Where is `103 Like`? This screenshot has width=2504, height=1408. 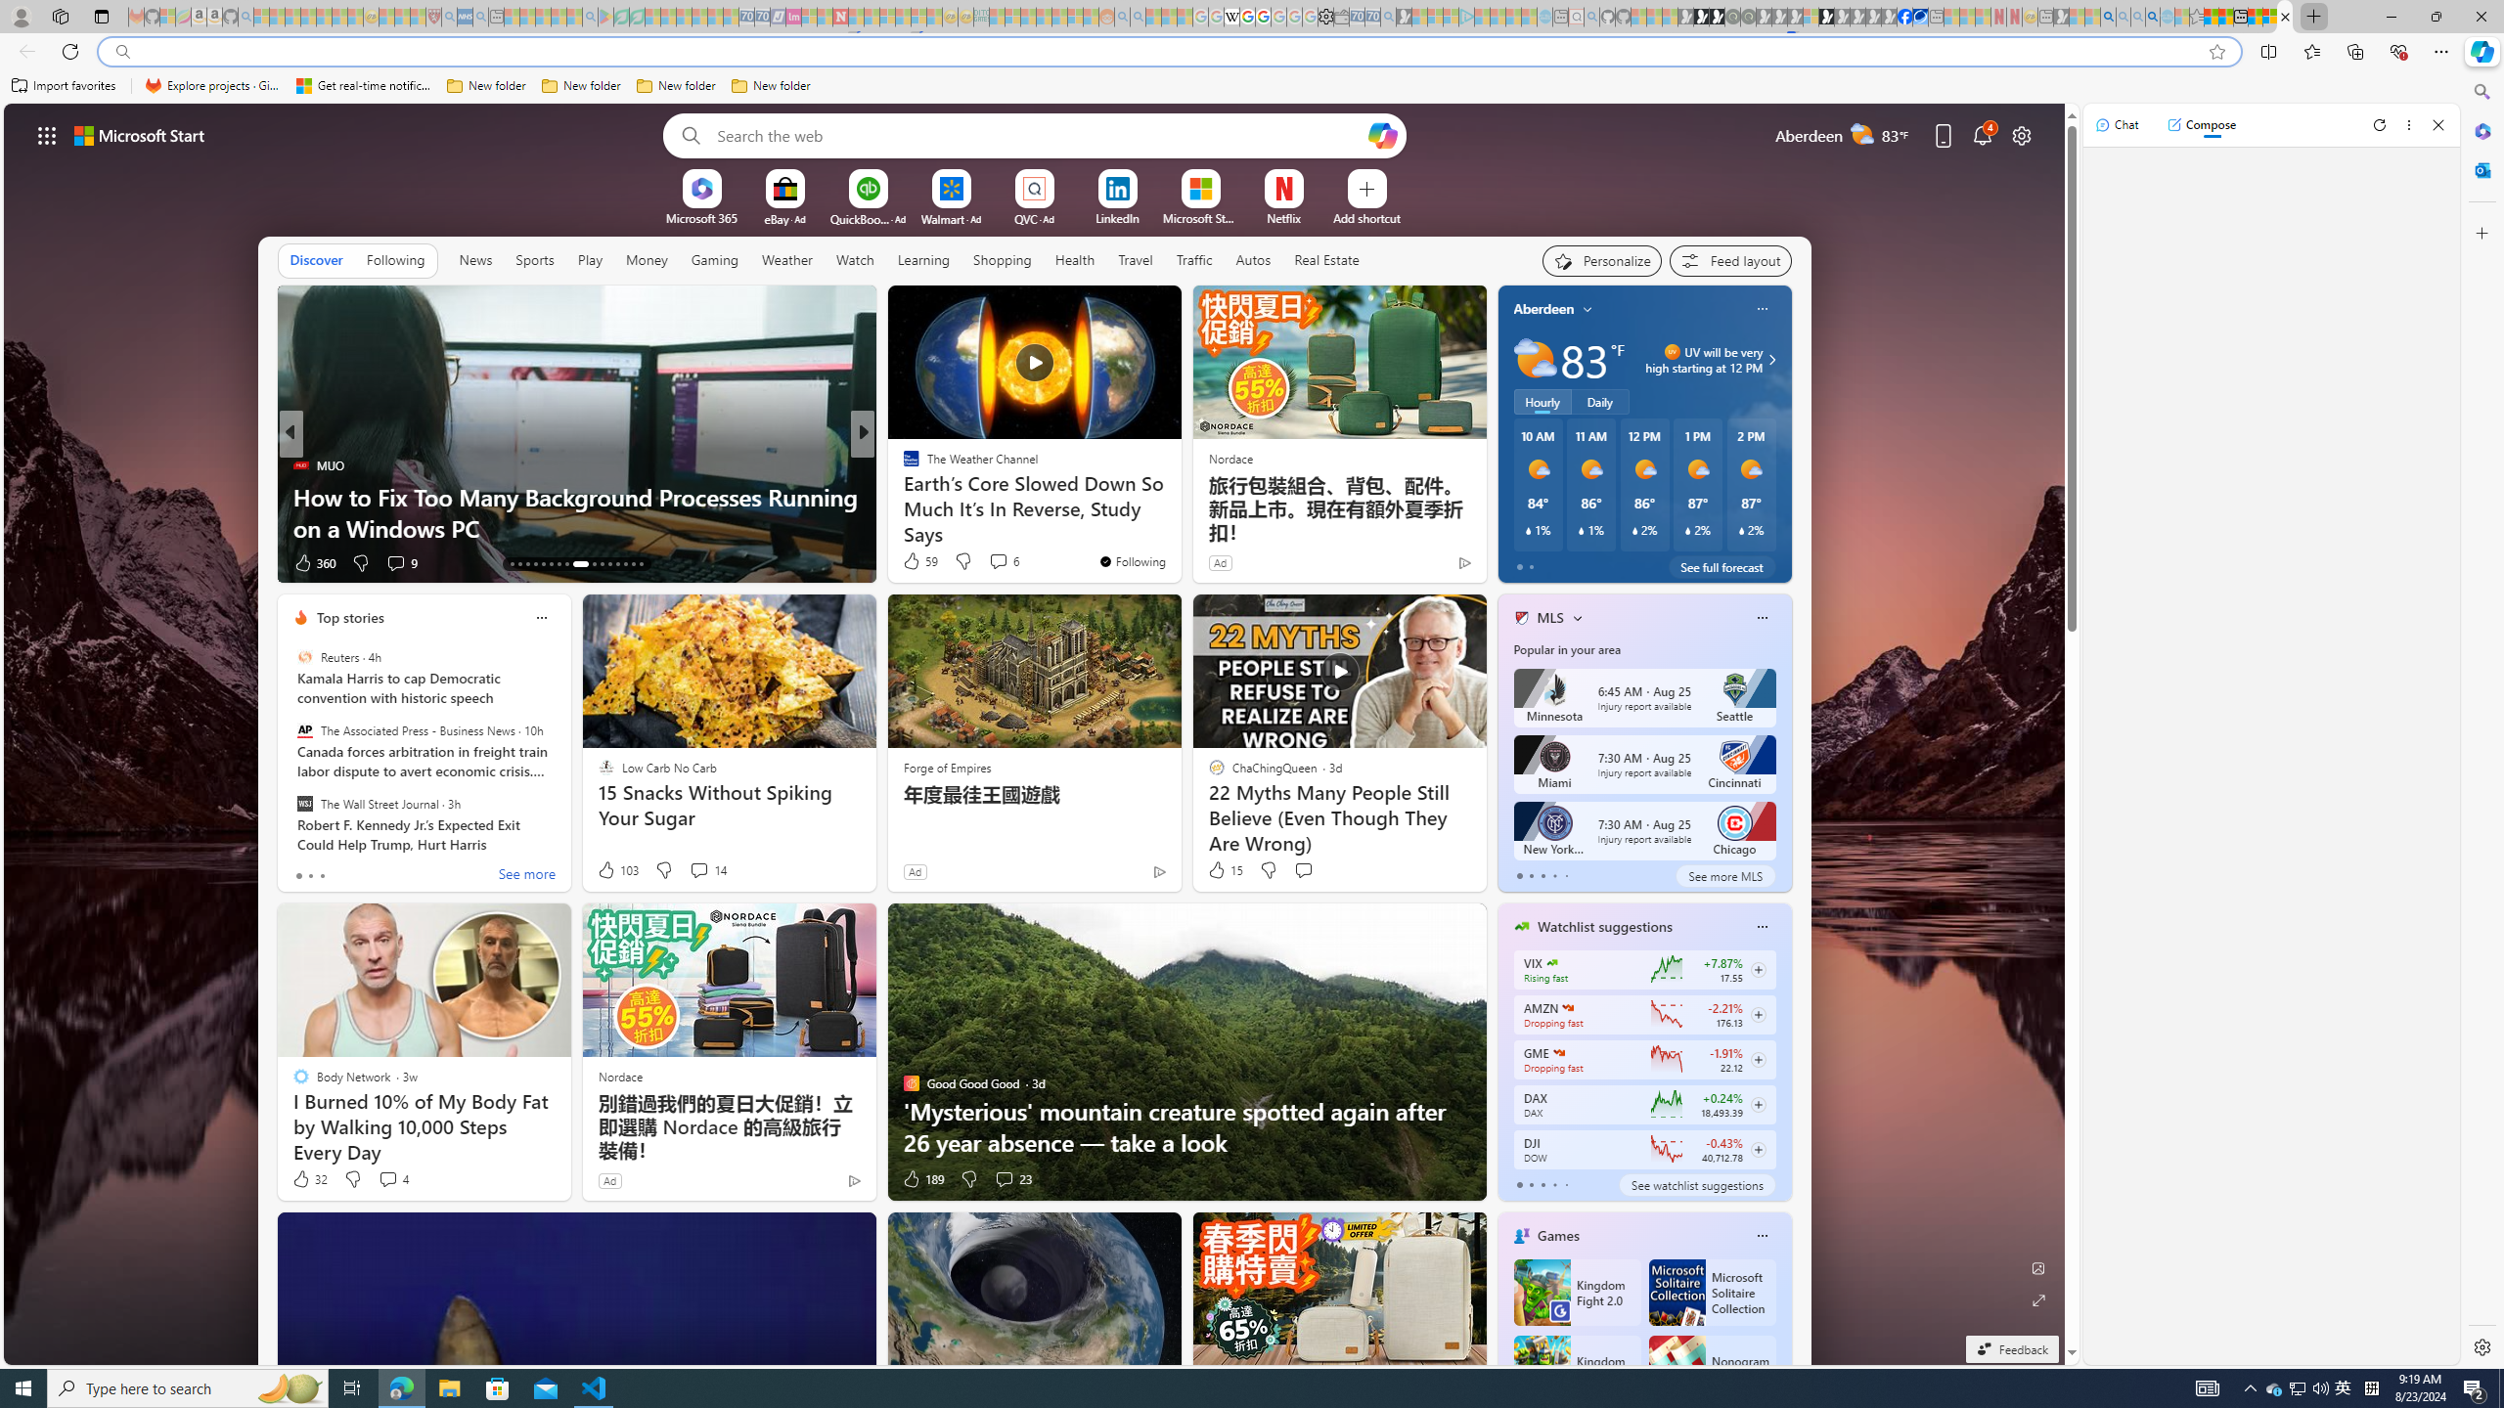
103 Like is located at coordinates (616, 870).